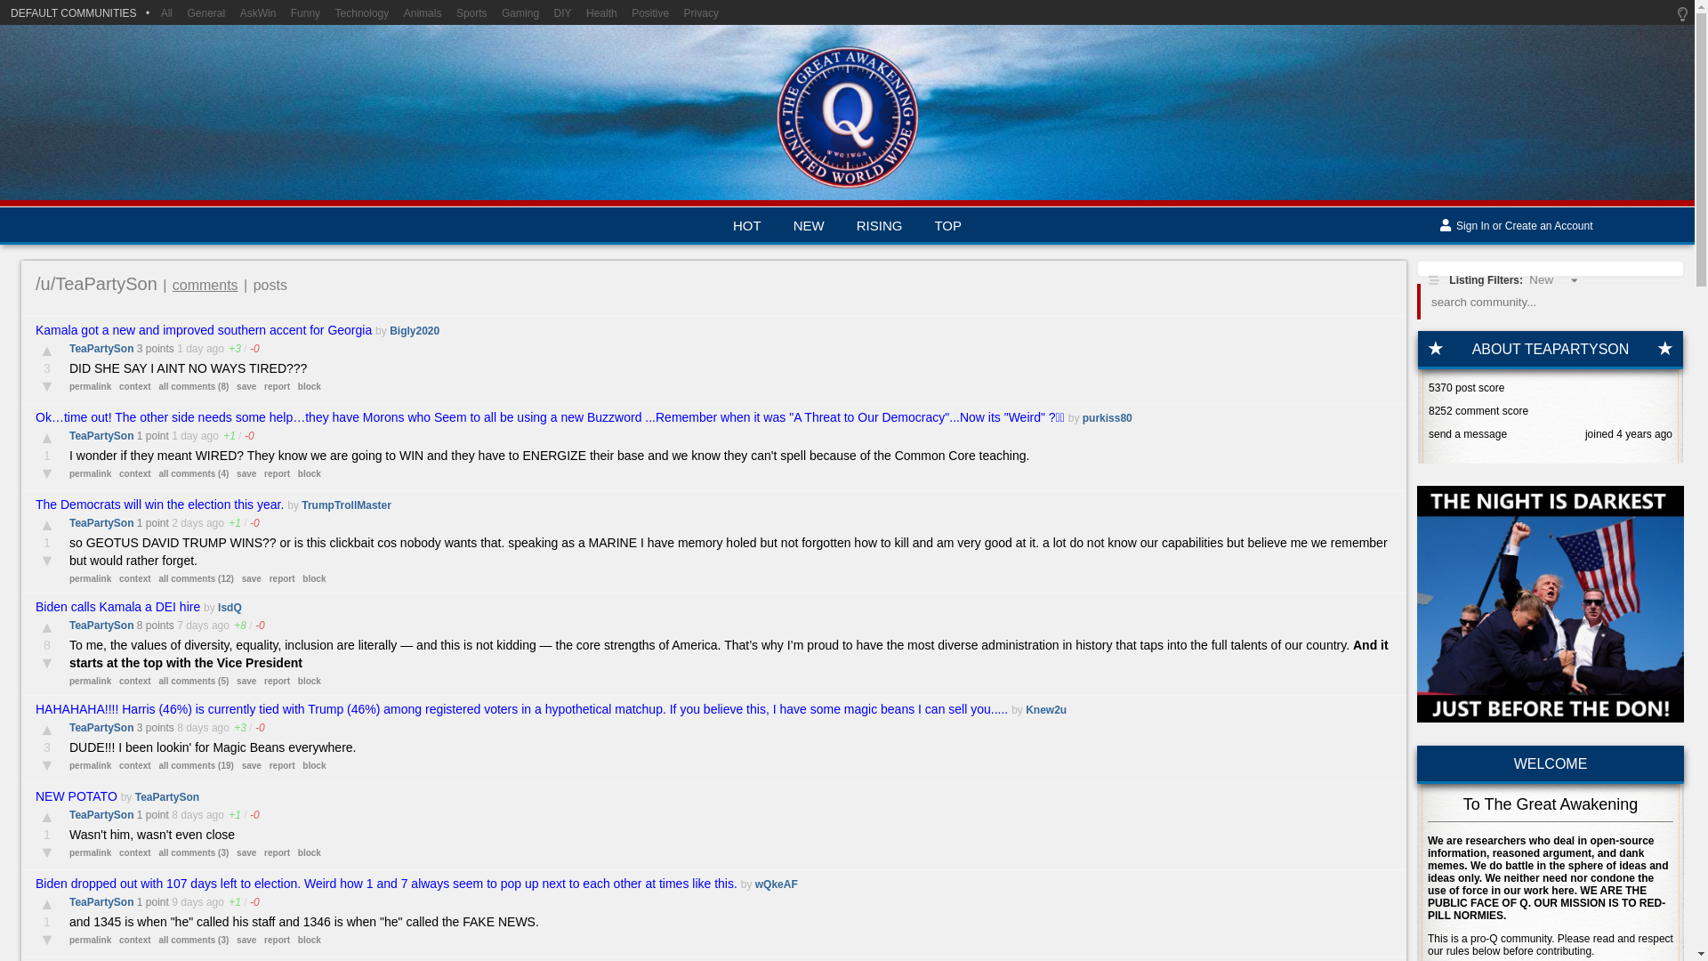 This screenshot has width=1708, height=961. Describe the element at coordinates (187, 815) in the screenshot. I see `Tue Jul 23 17:50:14 GMT 2024` at that location.